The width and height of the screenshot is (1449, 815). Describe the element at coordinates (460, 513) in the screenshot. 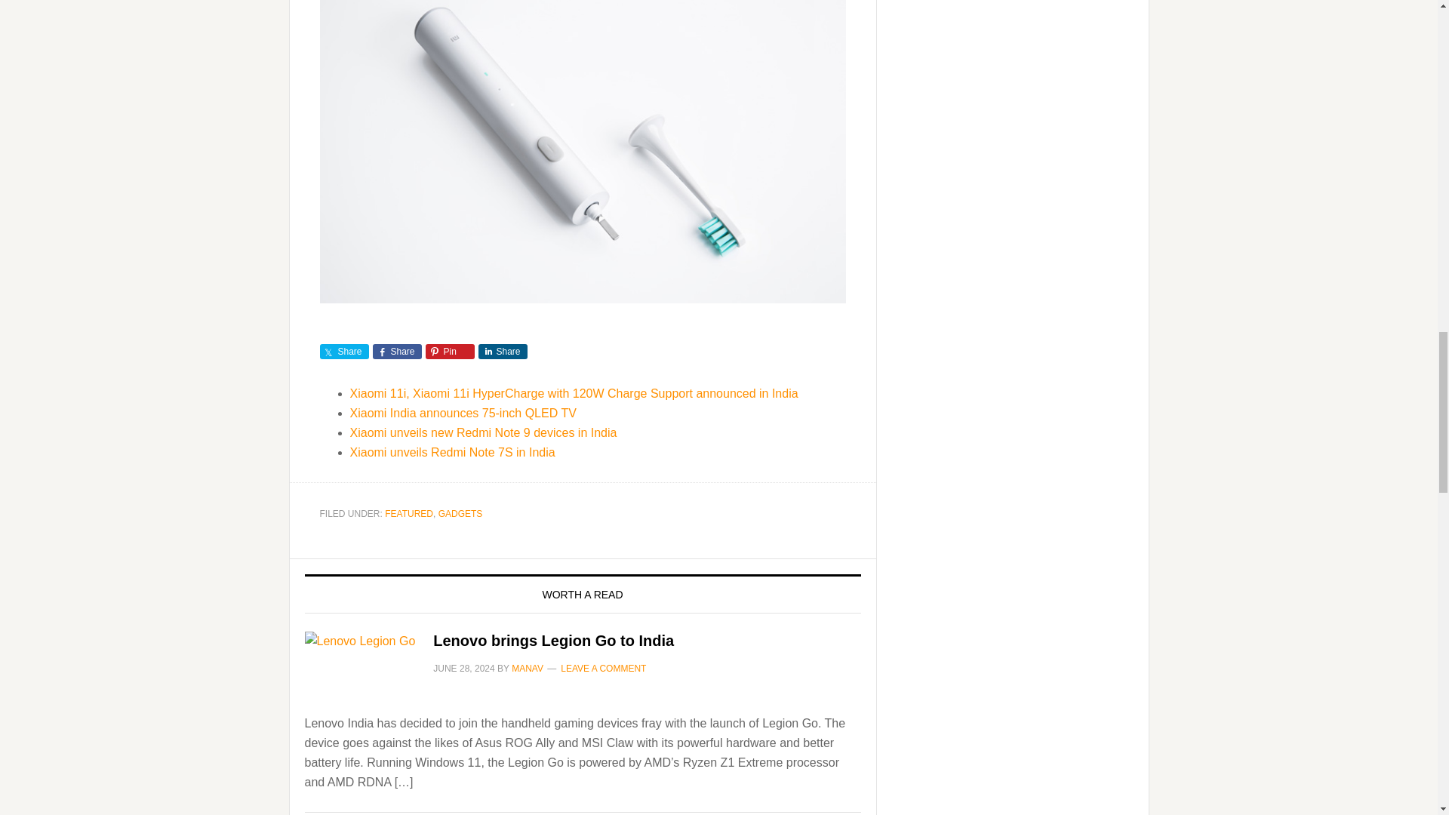

I see `GADGETS` at that location.